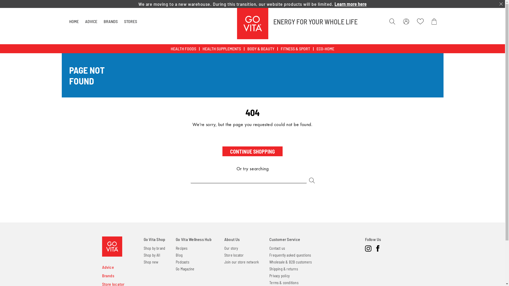 Image resolution: width=509 pixels, height=286 pixels. I want to click on Recipes, so click(182, 248).